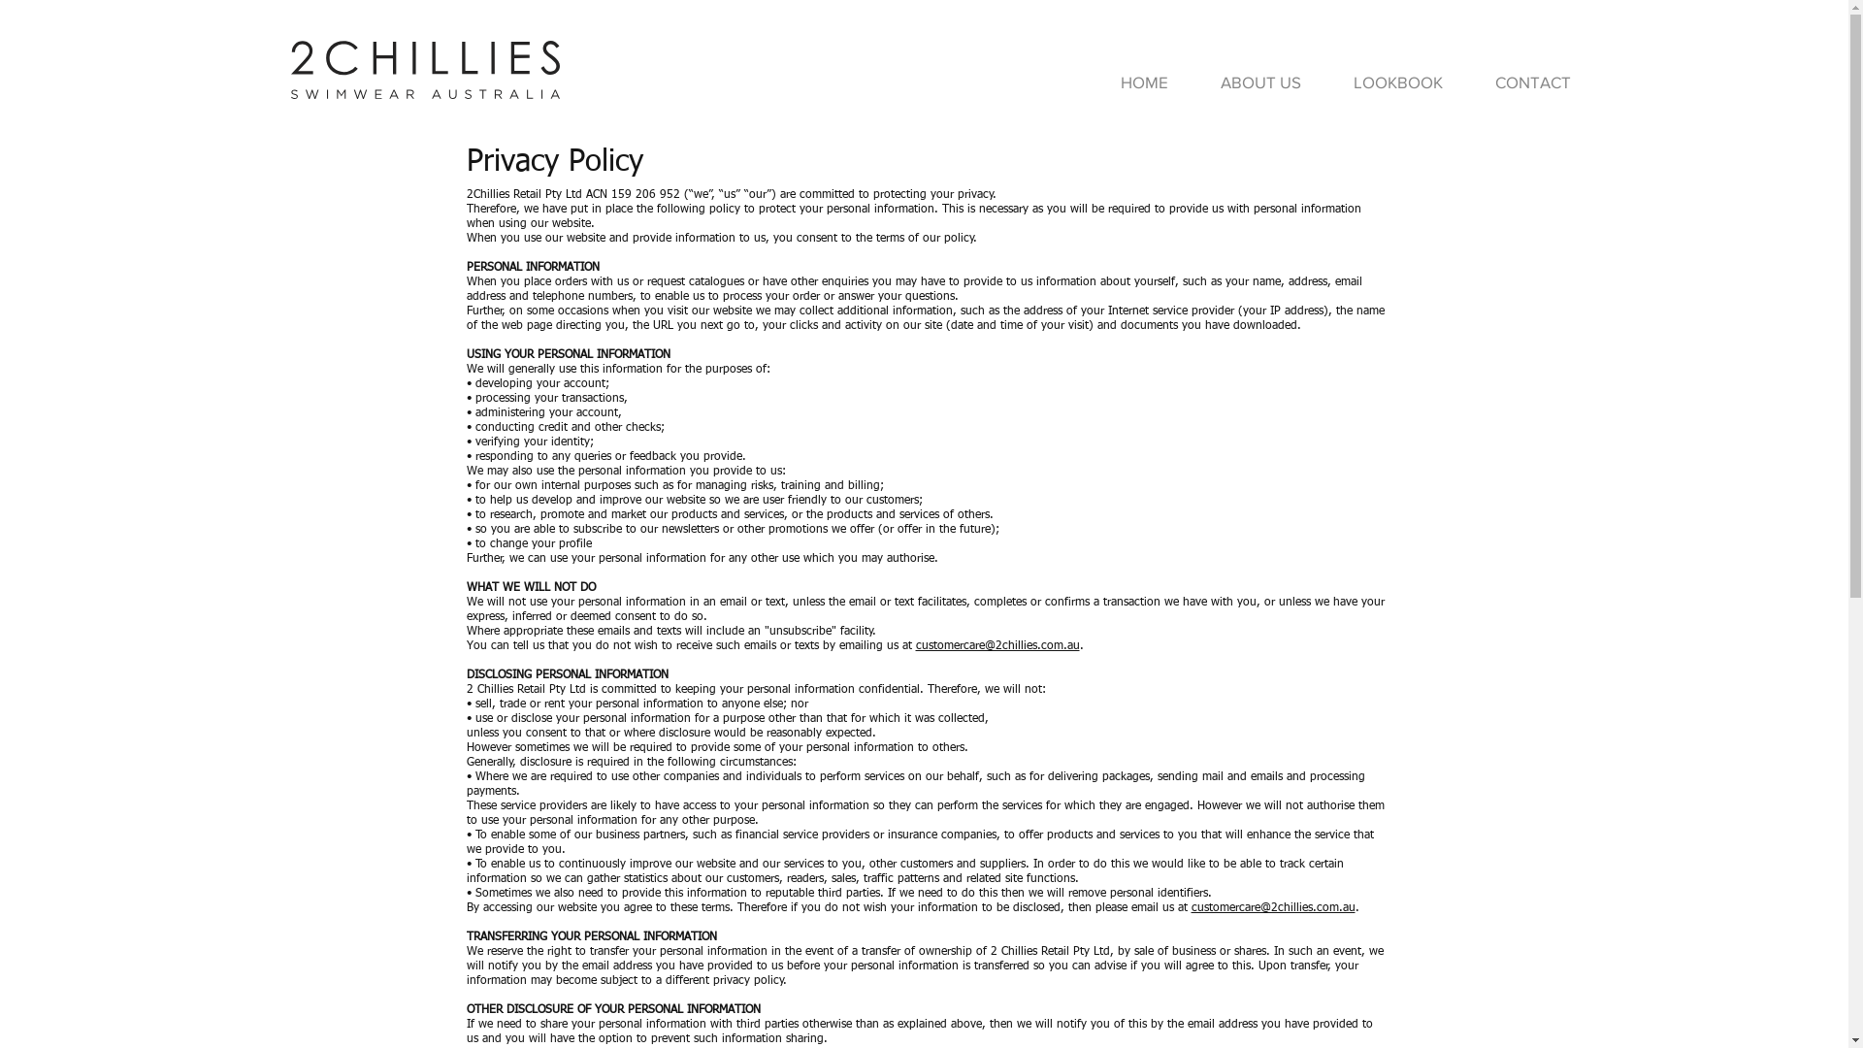  What do you see at coordinates (1398, 82) in the screenshot?
I see `LOOKBOOK` at bounding box center [1398, 82].